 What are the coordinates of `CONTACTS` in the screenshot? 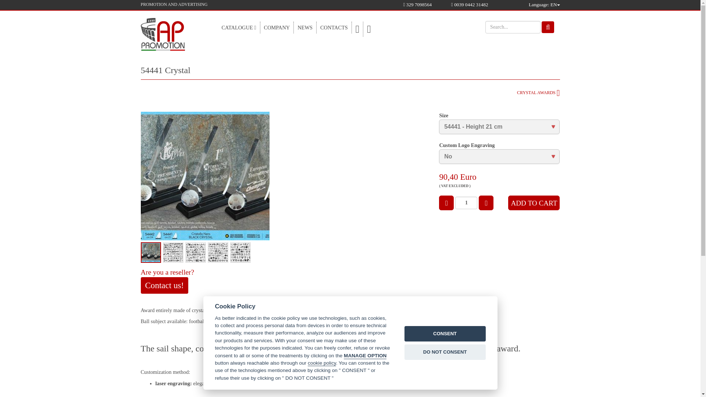 It's located at (334, 27).